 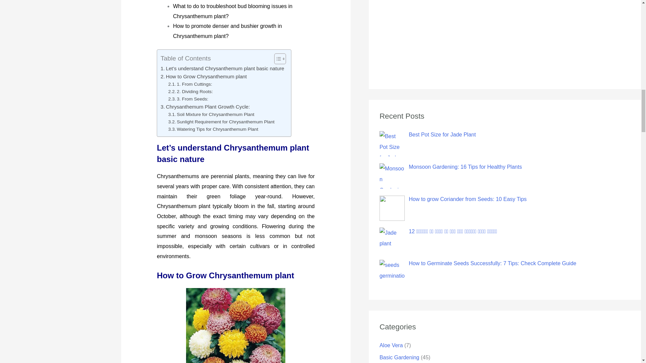 I want to click on Watering Tips for Chrysanthemum Plant, so click(x=213, y=129).